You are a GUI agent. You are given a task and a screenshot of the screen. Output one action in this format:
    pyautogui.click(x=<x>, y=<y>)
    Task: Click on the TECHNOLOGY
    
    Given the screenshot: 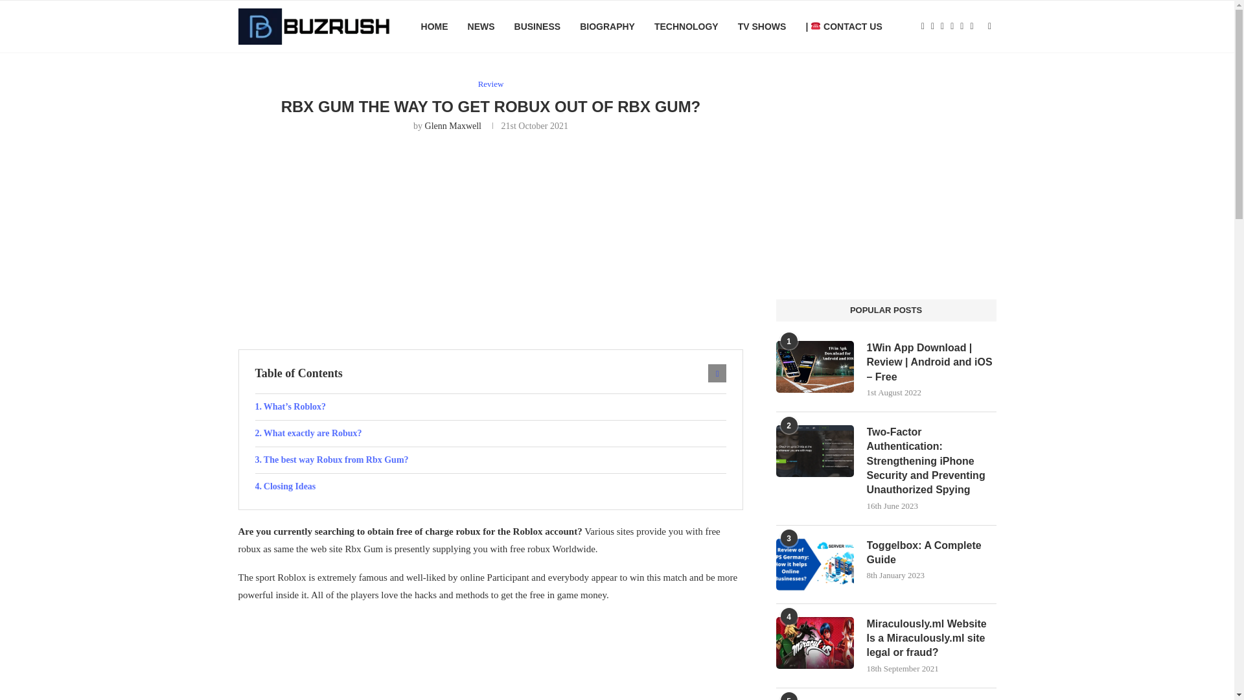 What is the action you would take?
    pyautogui.click(x=686, y=27)
    